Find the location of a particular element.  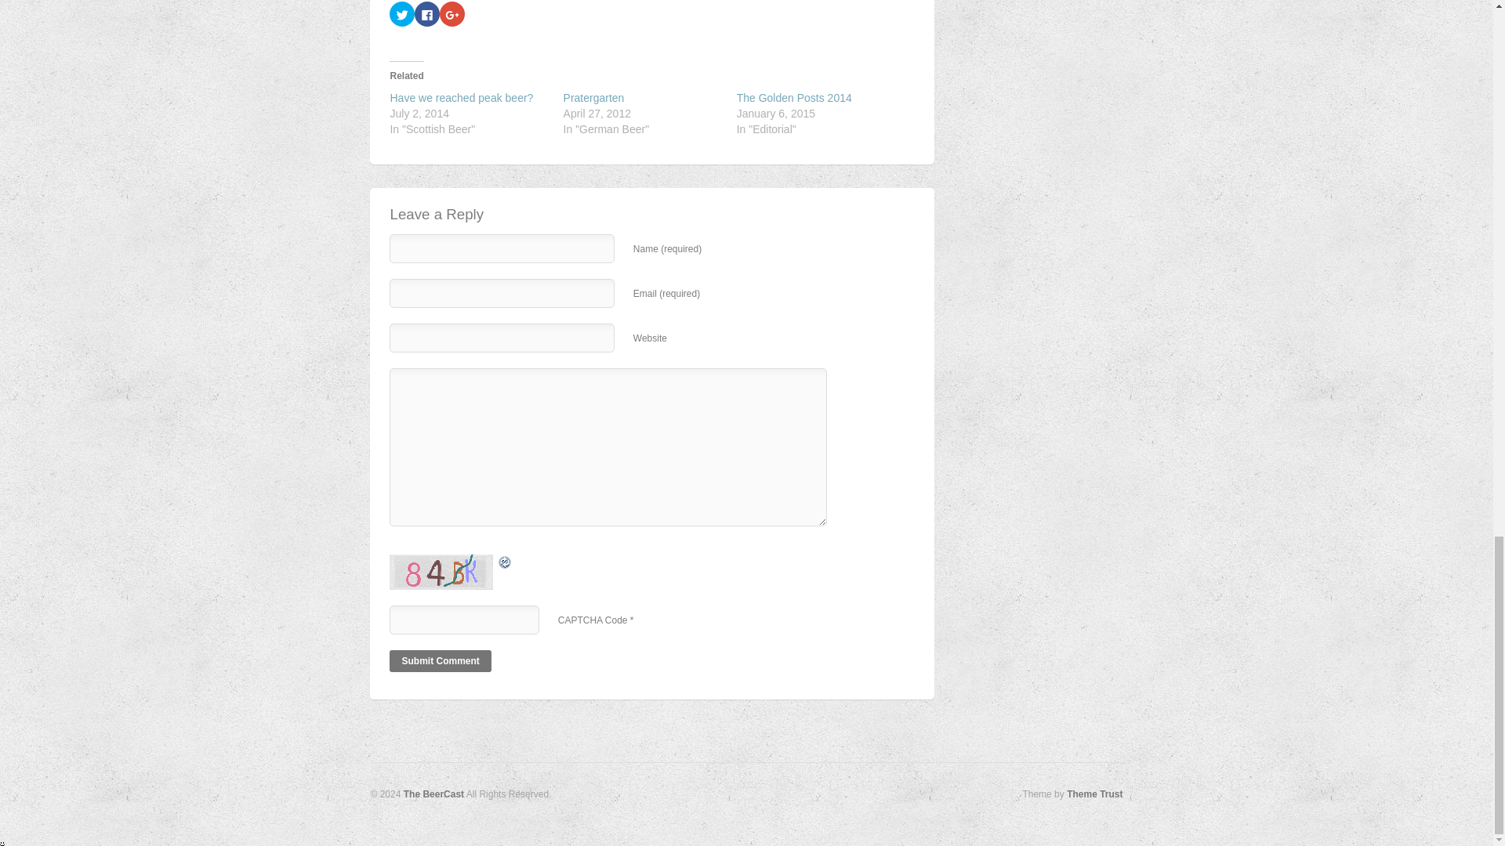

The Golden Posts 2014 is located at coordinates (794, 97).